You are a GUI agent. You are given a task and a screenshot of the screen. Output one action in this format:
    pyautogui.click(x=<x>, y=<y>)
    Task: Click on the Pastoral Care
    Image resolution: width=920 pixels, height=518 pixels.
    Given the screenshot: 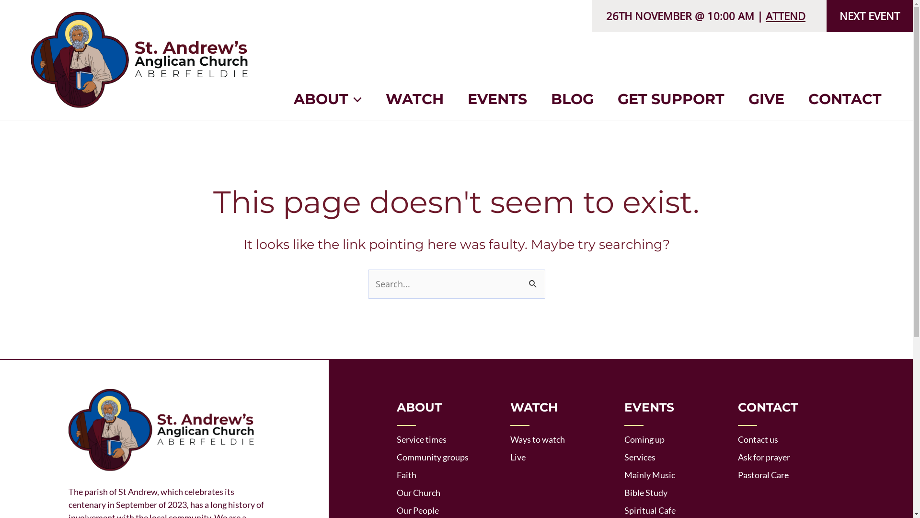 What is the action you would take?
    pyautogui.click(x=763, y=475)
    